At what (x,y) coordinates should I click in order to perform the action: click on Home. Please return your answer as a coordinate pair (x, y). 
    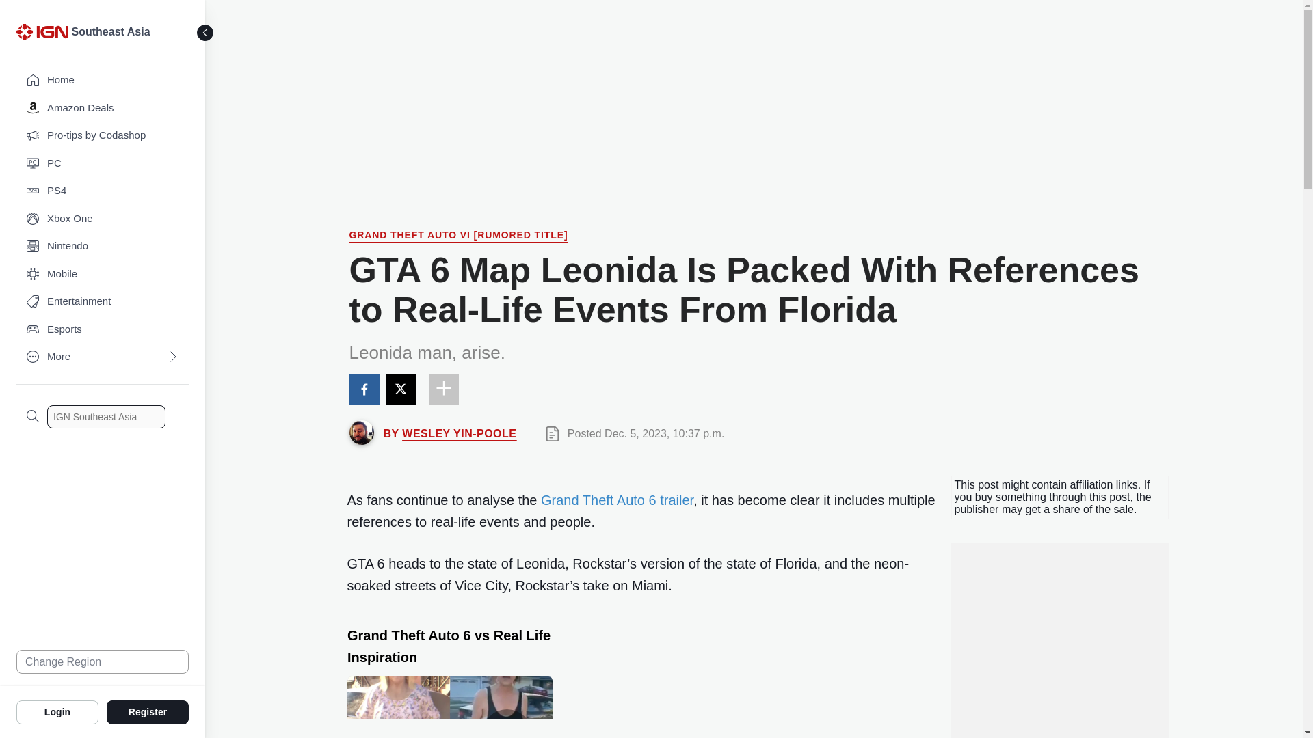
    Looking at the image, I should click on (103, 81).